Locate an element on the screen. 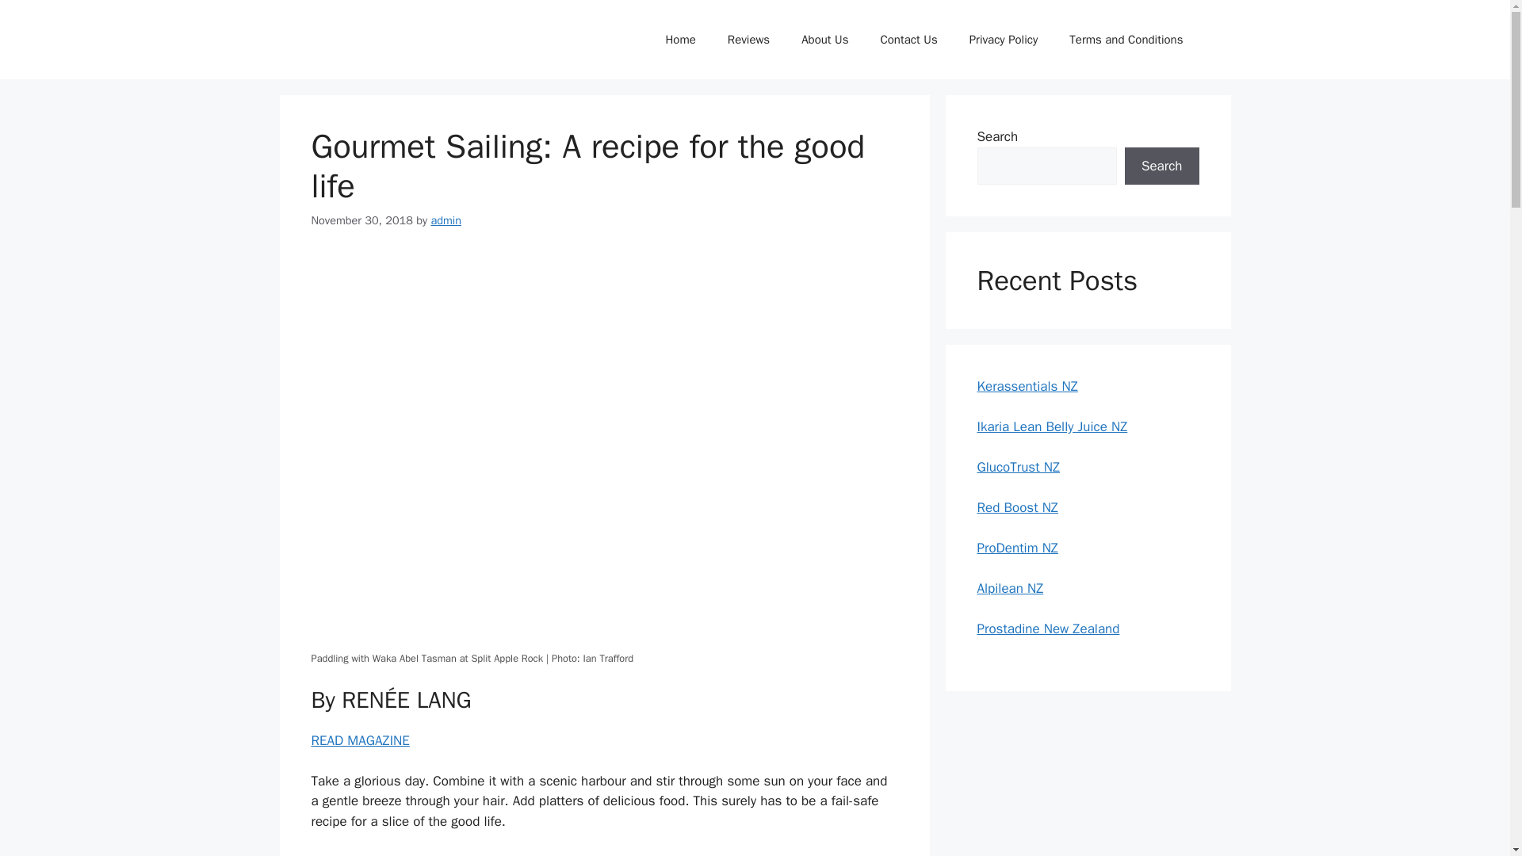  Contact Us is located at coordinates (908, 40).